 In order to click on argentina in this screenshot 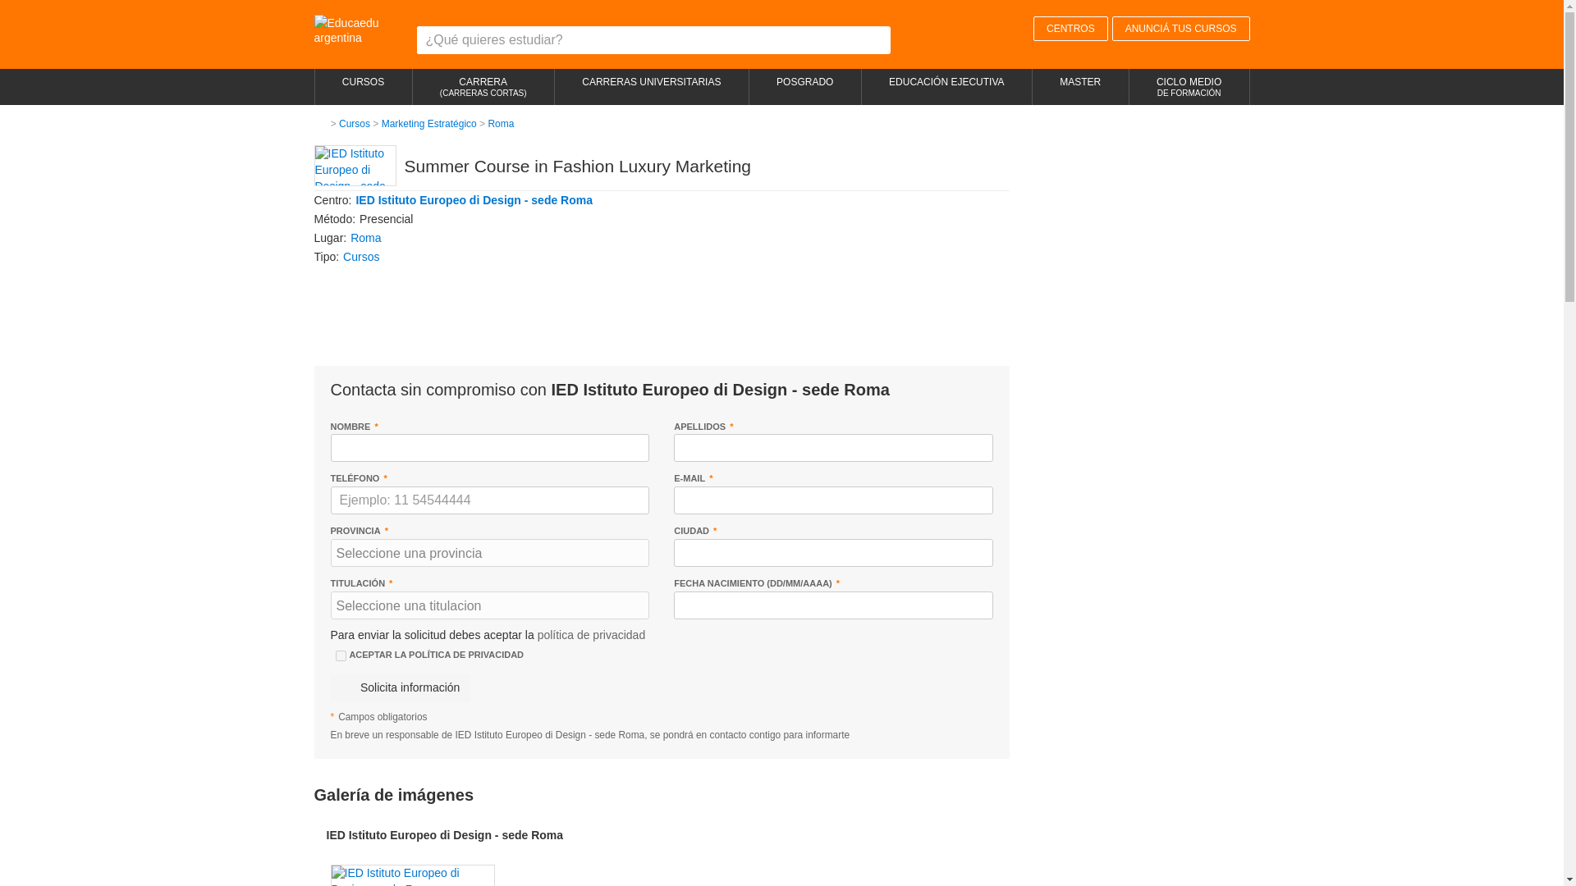, I will do `click(355, 29)`.